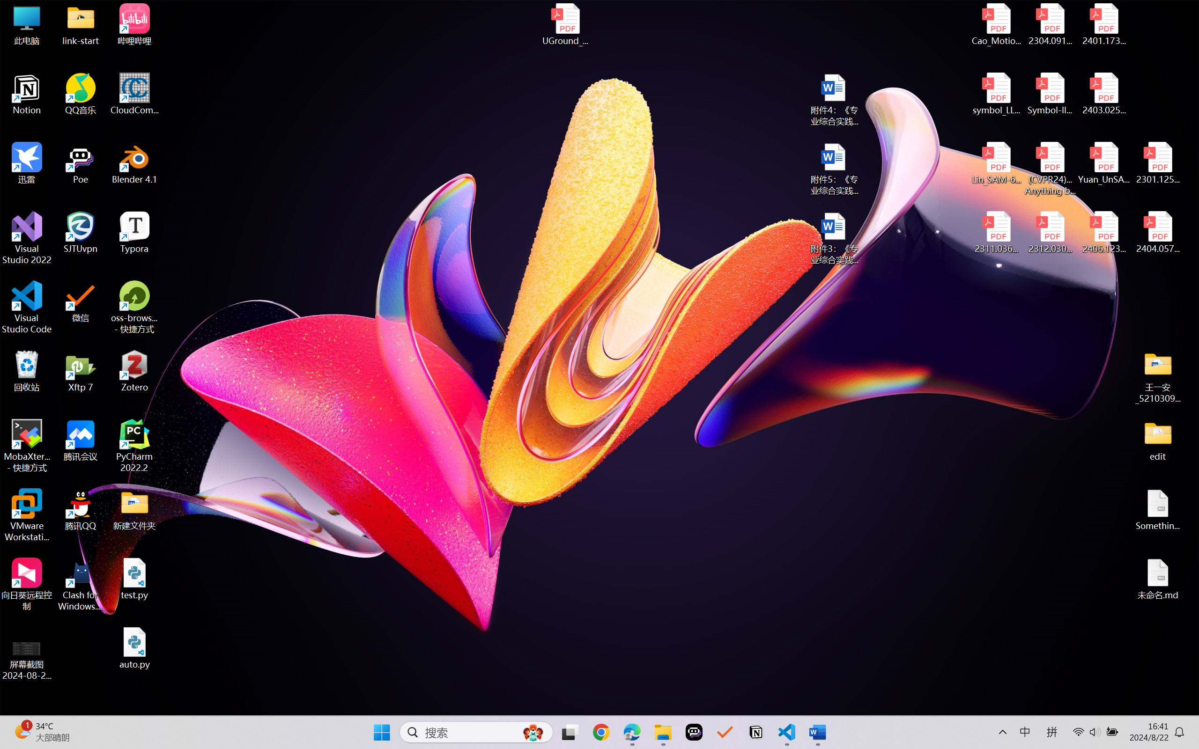  Describe the element at coordinates (135, 94) in the screenshot. I see `CloudCompare` at that location.